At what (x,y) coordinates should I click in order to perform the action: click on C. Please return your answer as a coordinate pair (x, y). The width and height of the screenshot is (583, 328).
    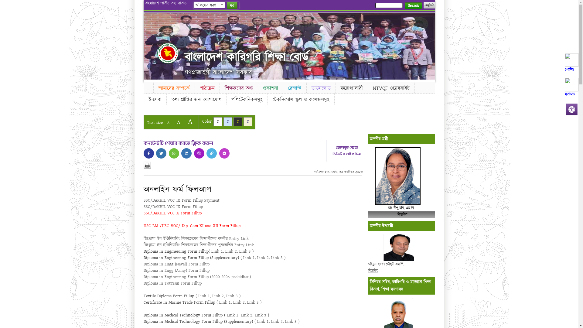
    Looking at the image, I should click on (237, 121).